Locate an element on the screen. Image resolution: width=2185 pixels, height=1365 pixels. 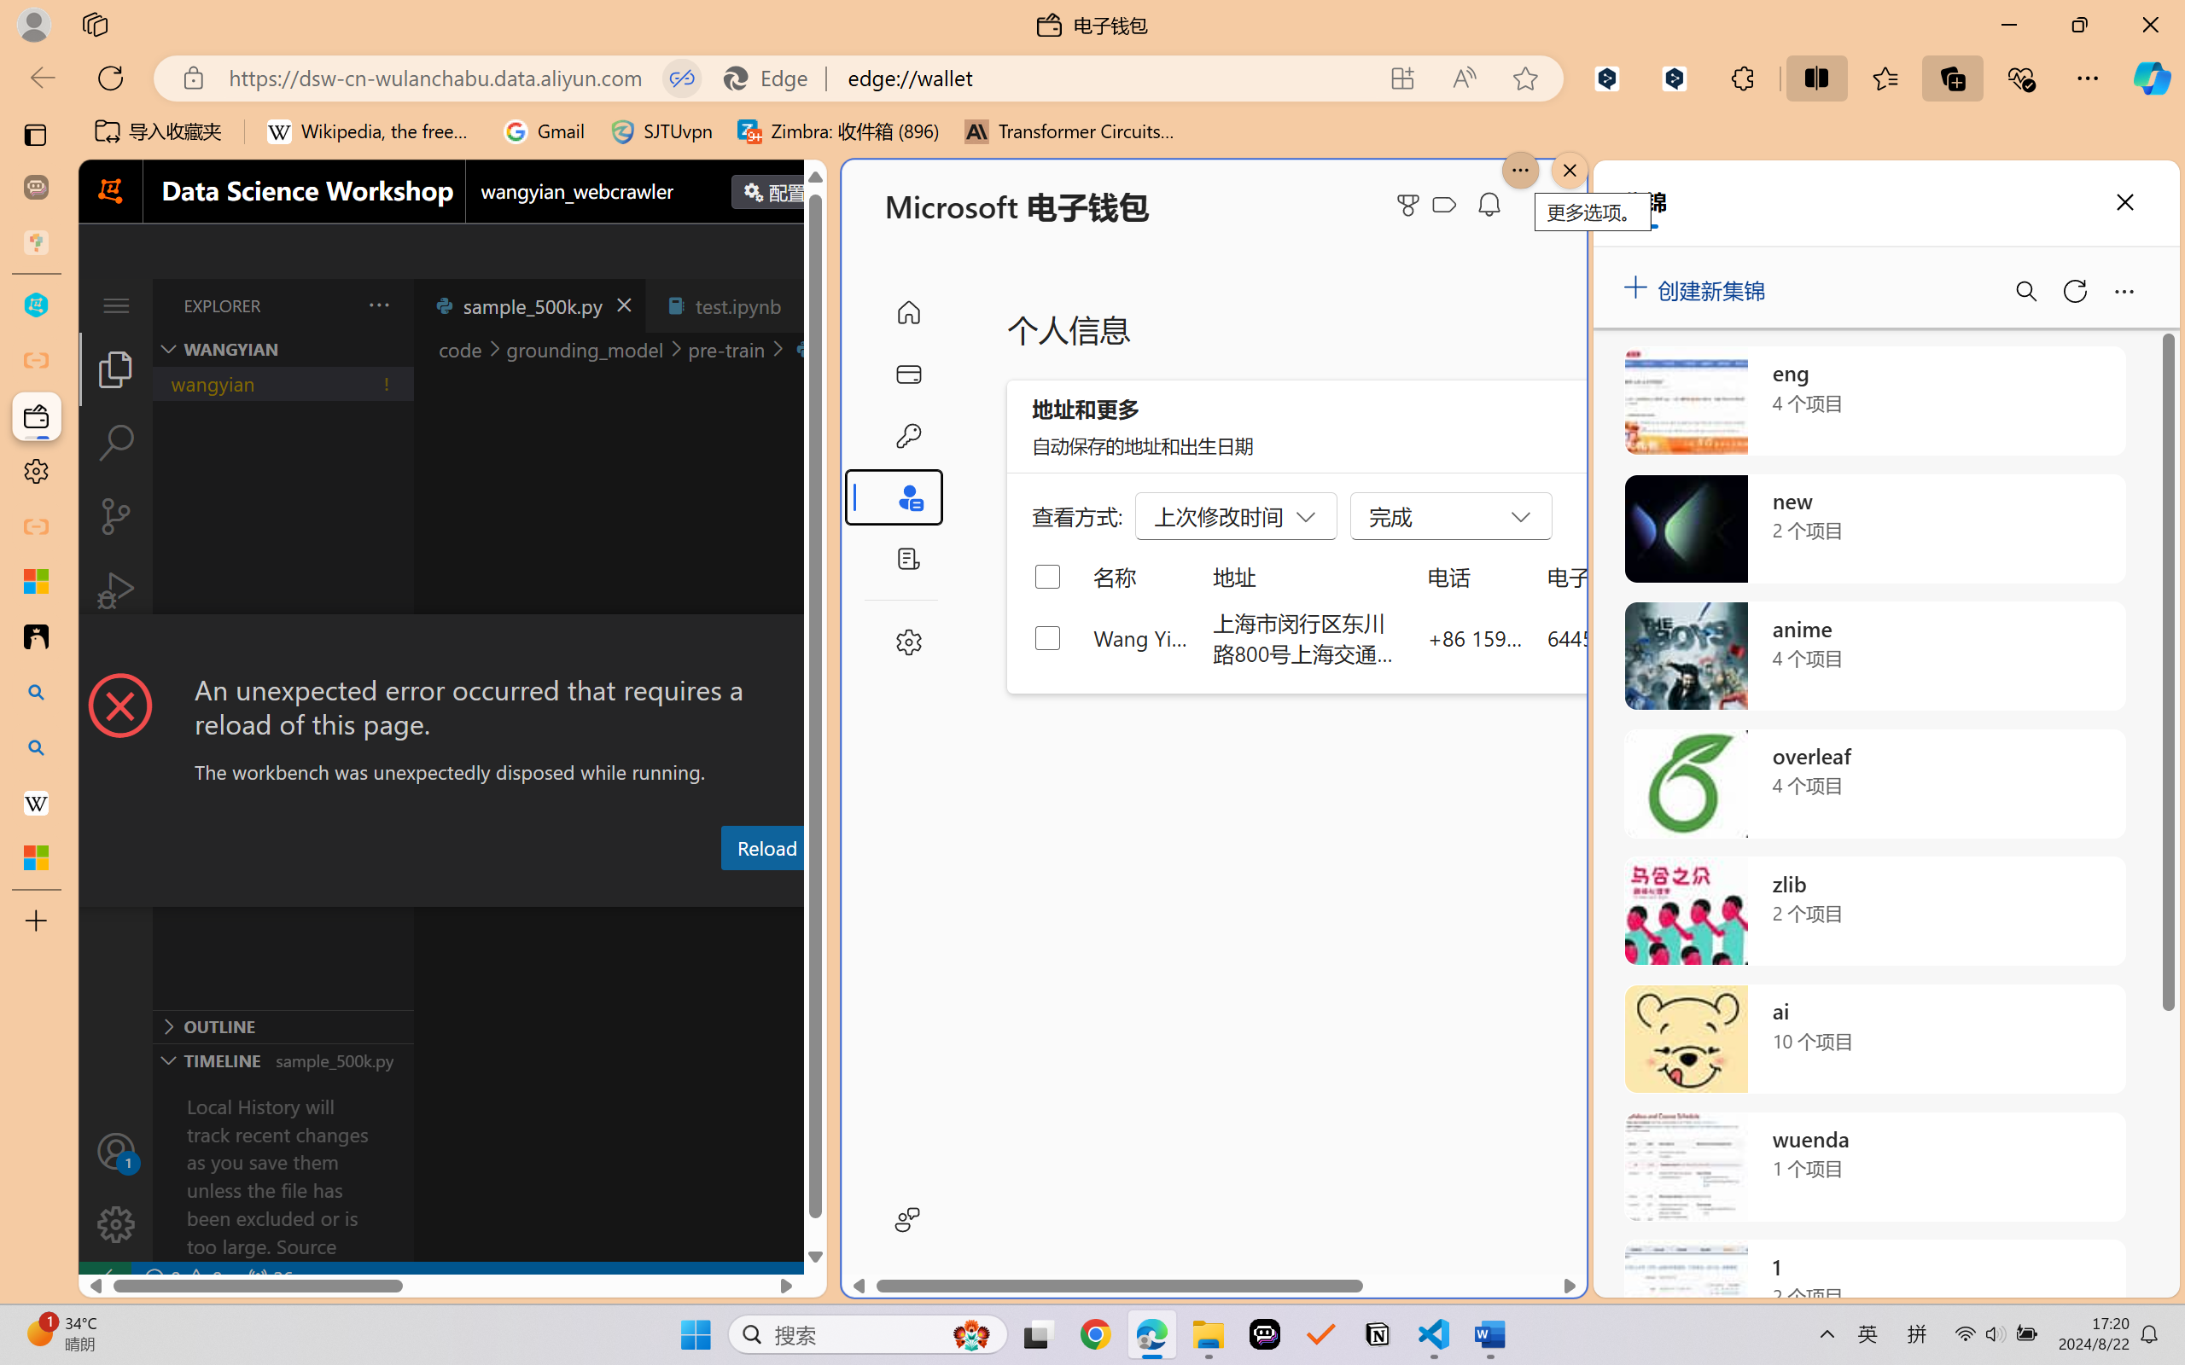
wangyian_dsw - DSW is located at coordinates (36, 305).